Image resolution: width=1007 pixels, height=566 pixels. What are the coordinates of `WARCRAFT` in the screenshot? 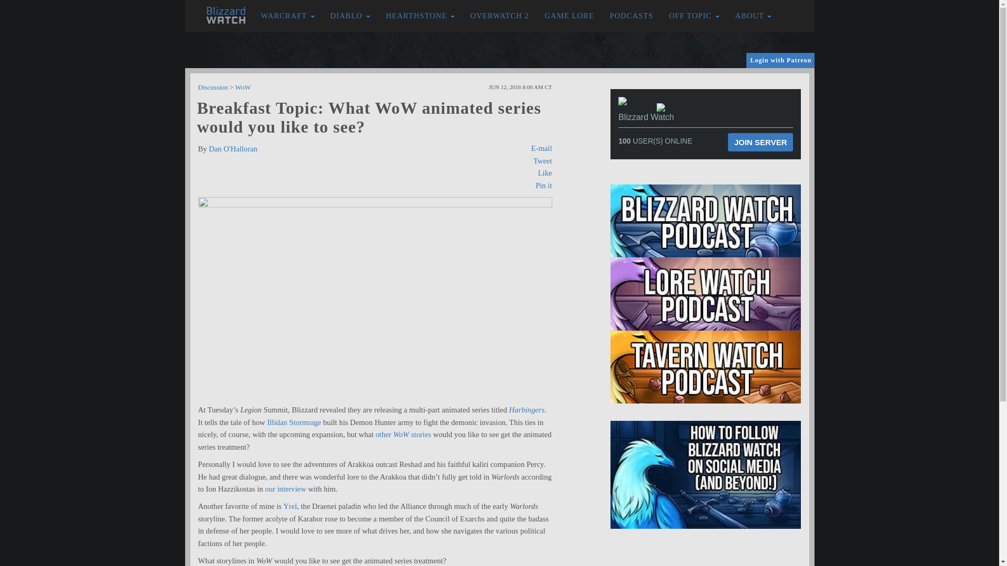 It's located at (287, 16).